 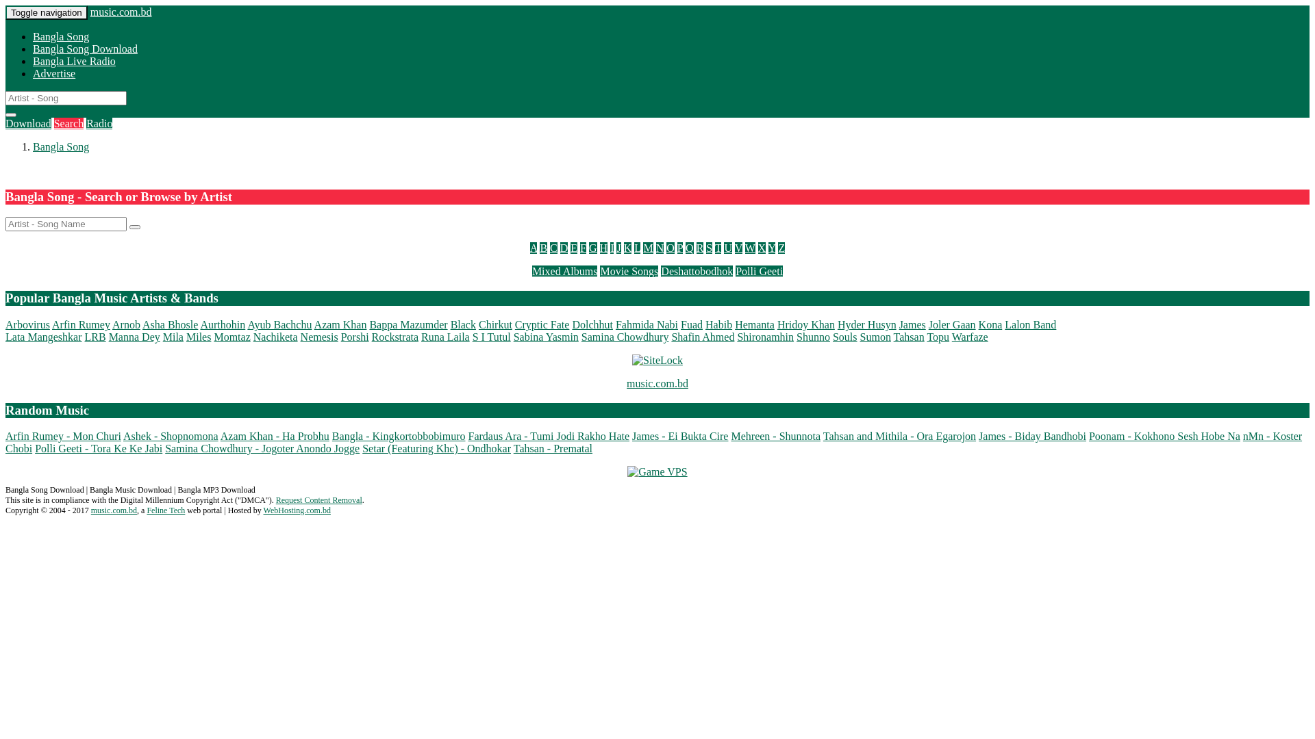 I want to click on Arbovirus, so click(x=27, y=324).